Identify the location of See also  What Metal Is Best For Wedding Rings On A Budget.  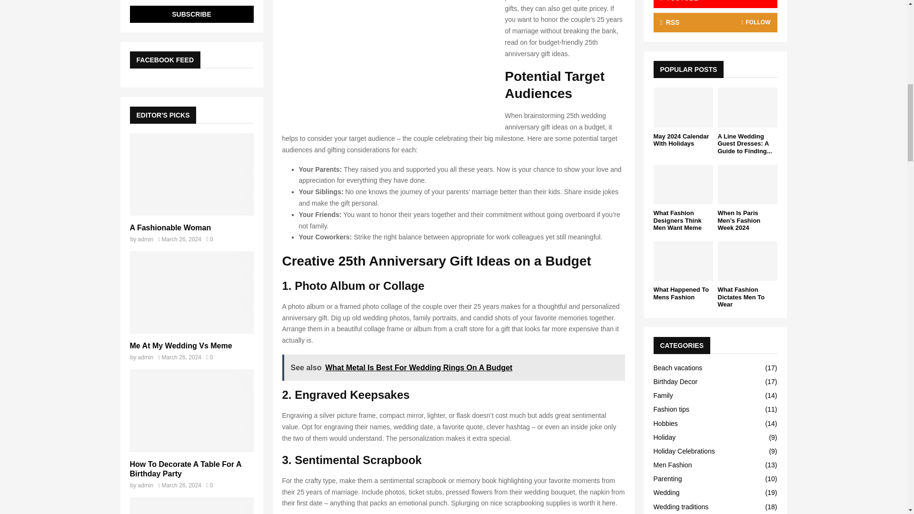
(453, 367).